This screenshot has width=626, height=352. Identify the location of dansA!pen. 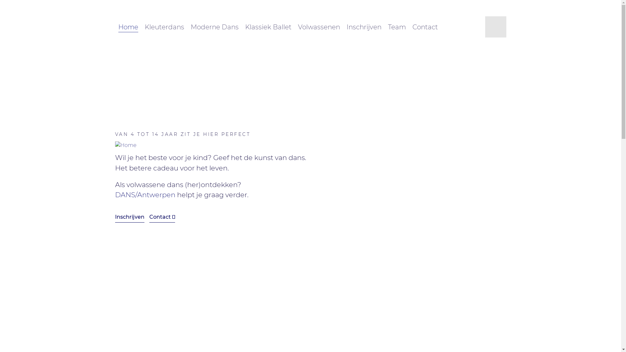
(496, 27).